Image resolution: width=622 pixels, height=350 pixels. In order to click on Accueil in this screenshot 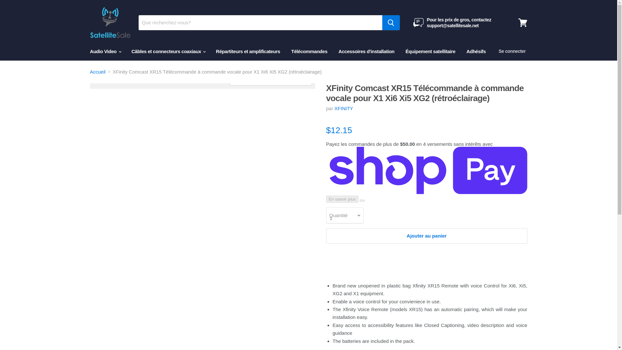, I will do `click(98, 72)`.